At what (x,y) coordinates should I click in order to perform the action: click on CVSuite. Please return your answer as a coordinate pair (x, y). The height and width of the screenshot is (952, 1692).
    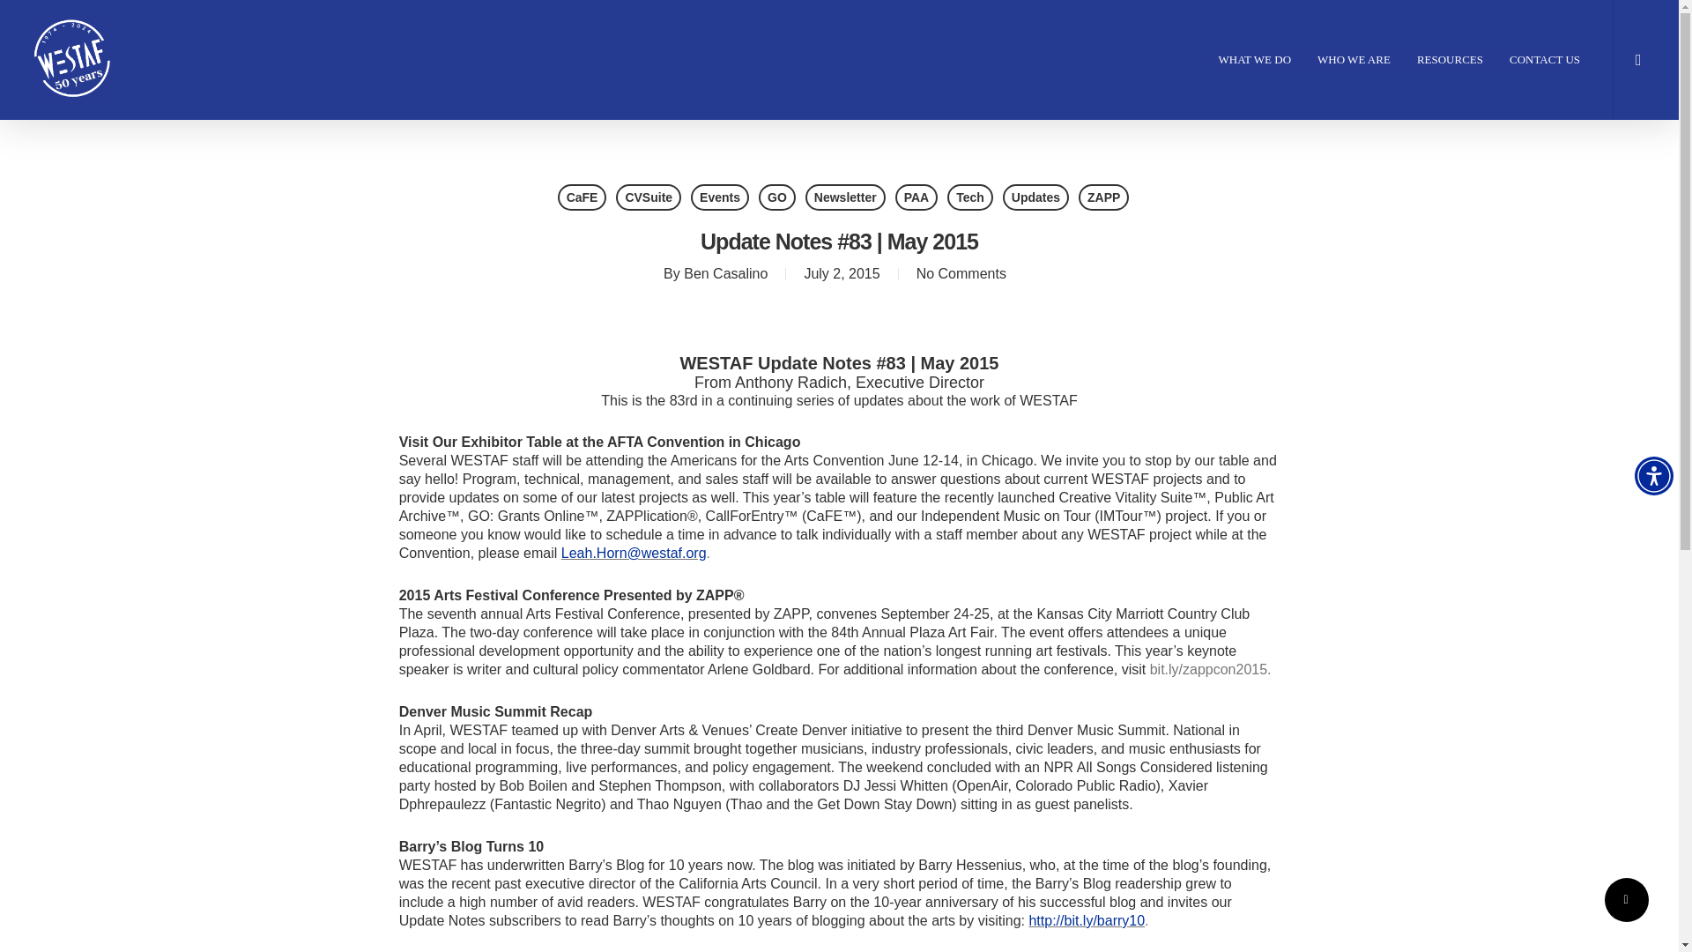
    Looking at the image, I should click on (649, 197).